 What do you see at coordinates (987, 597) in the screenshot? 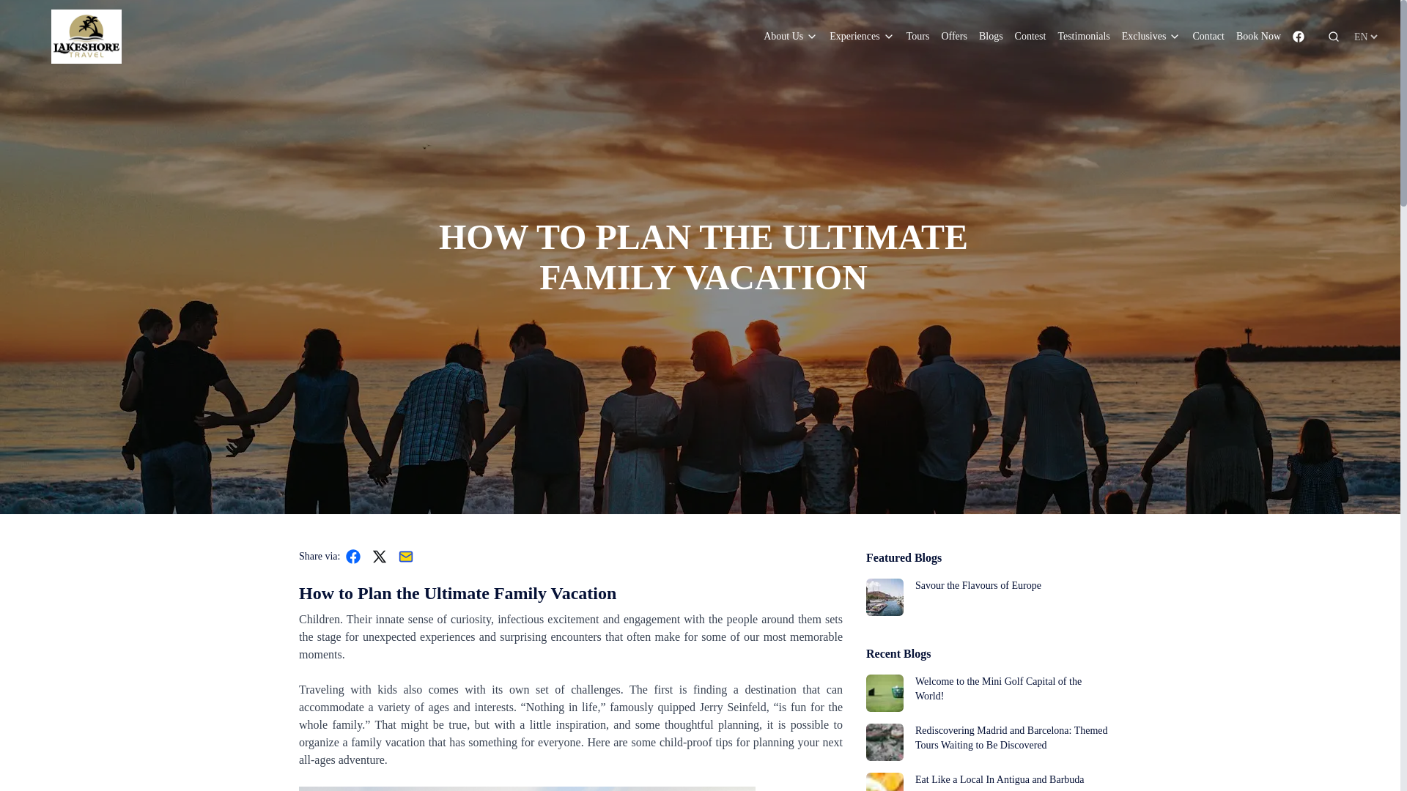
I see `Savour the Flavours of Europe` at bounding box center [987, 597].